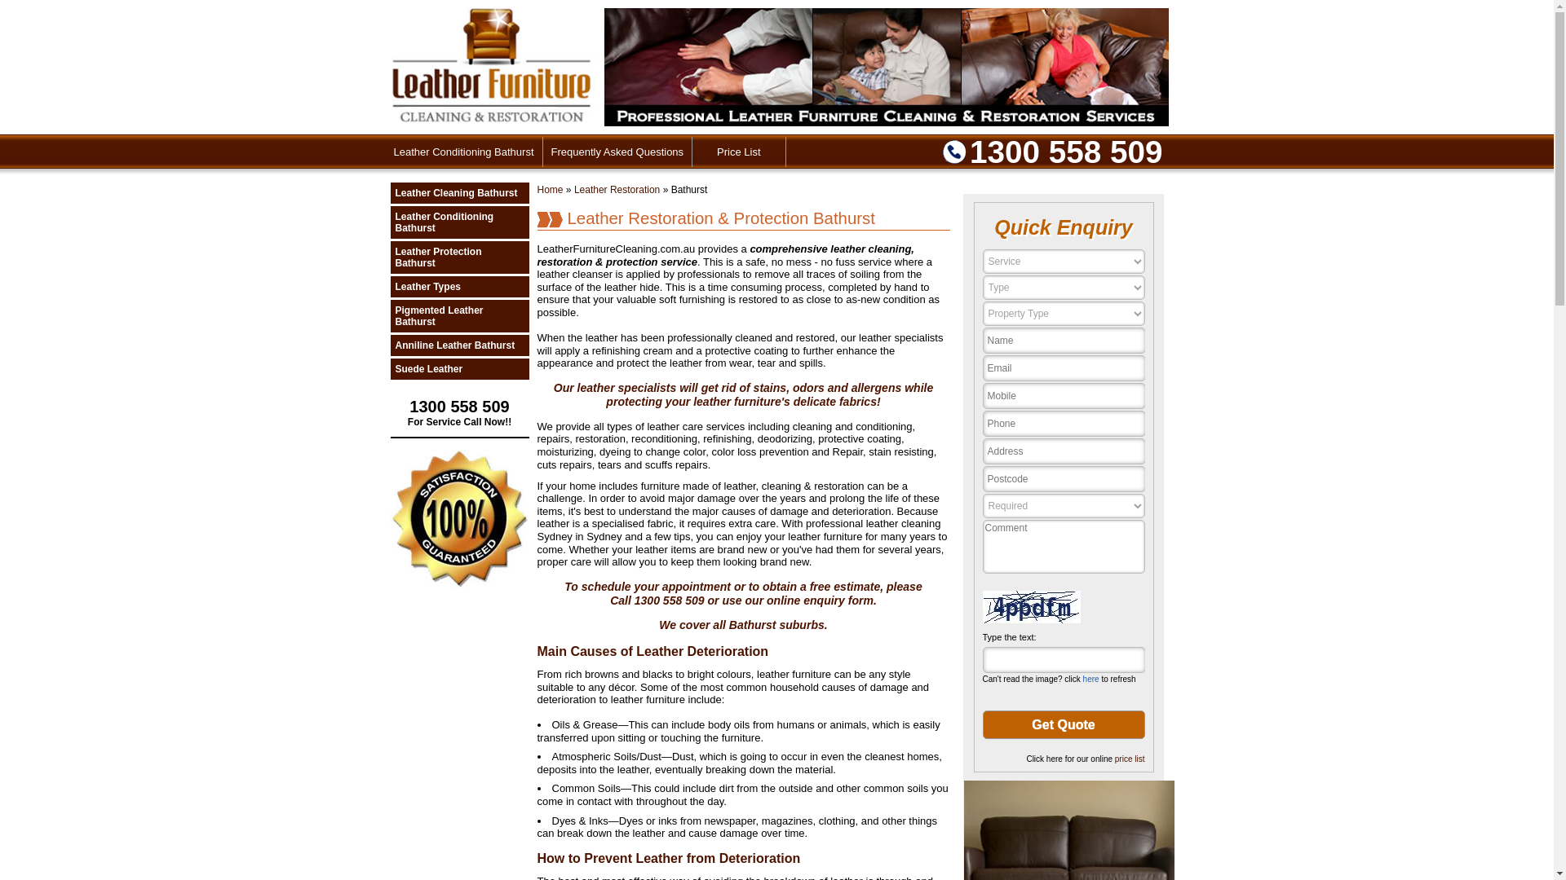  Describe the element at coordinates (90, 101) in the screenshot. I see `LEATHER PROTECTION BATHURST` at that location.